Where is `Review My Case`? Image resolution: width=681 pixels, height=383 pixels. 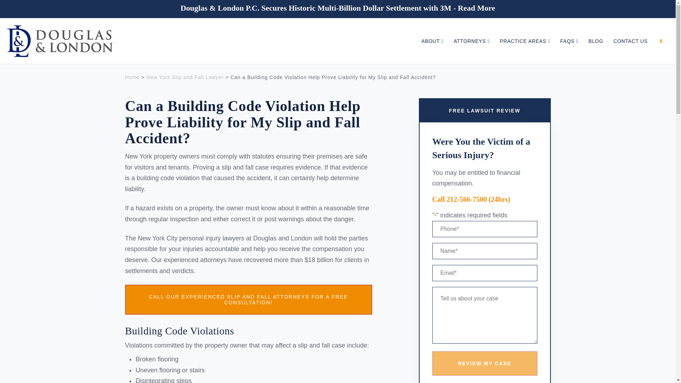
Review My Case is located at coordinates (485, 363).